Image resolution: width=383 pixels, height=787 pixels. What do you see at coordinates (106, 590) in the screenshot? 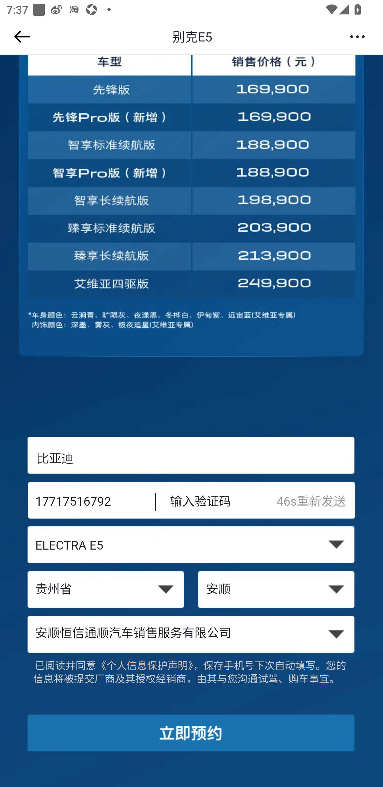
I see `贵州省` at bounding box center [106, 590].